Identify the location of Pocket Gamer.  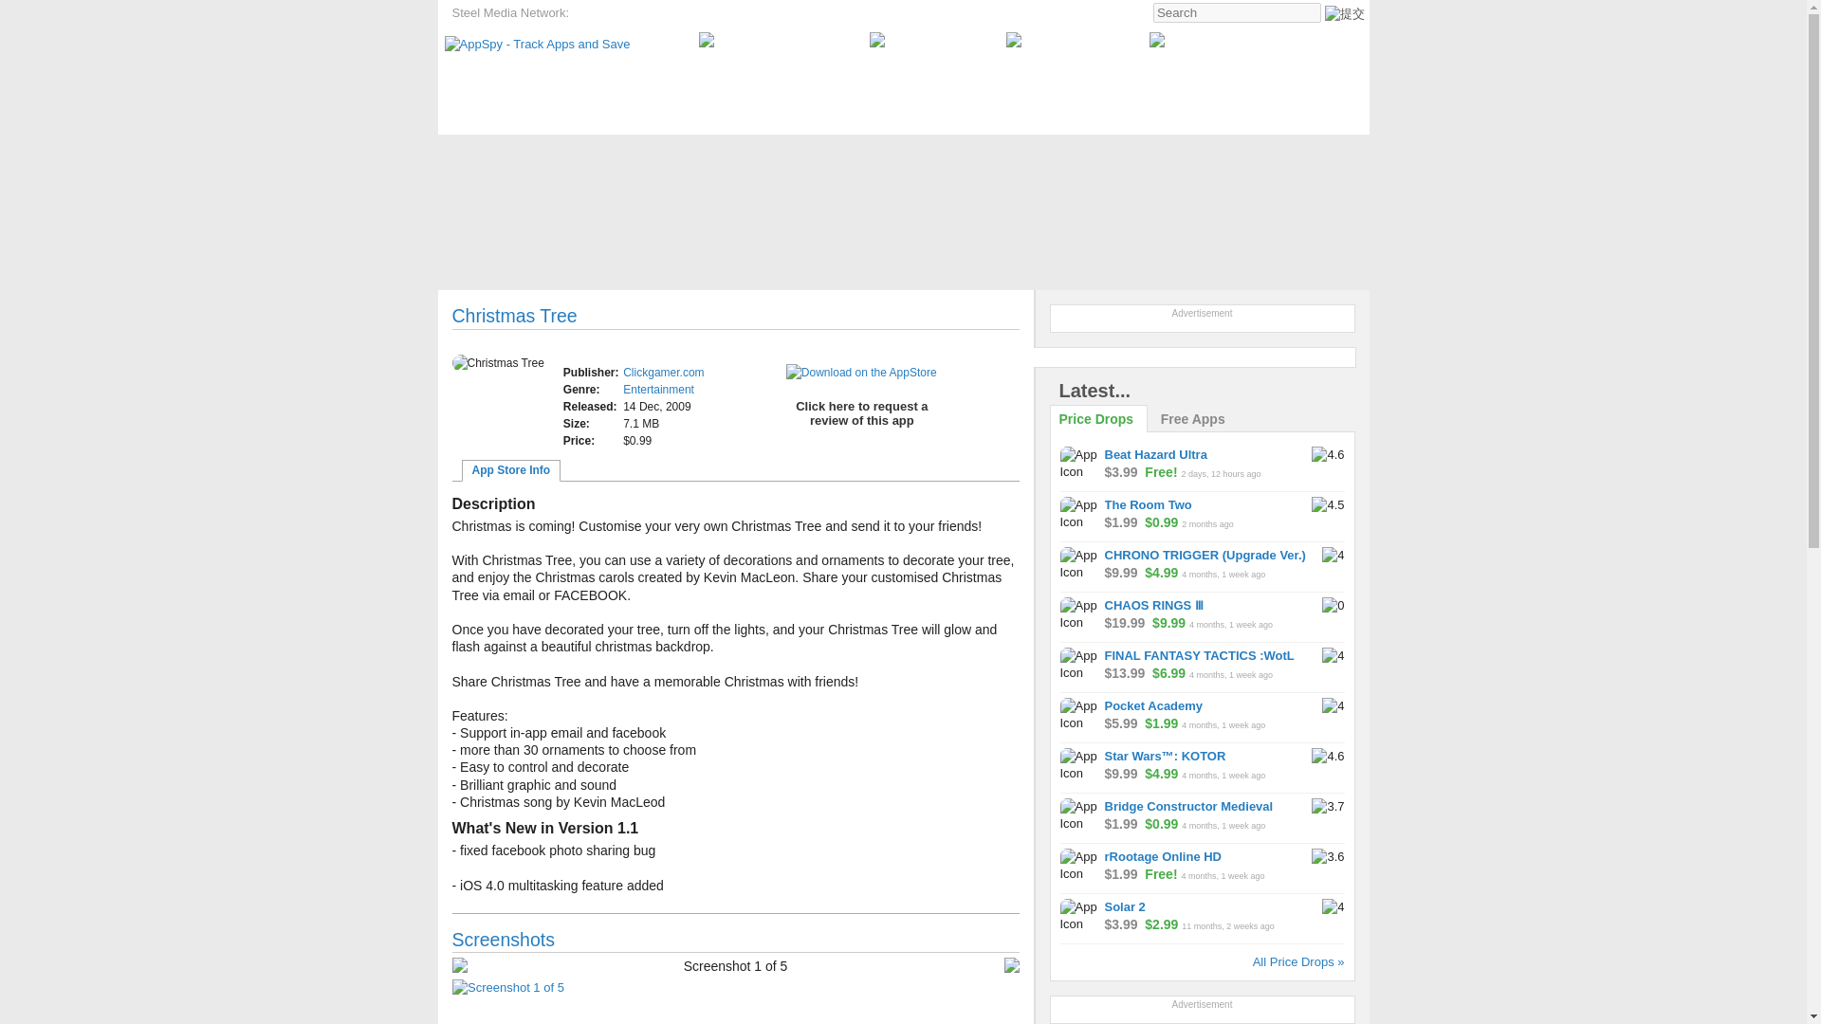
(613, 13).